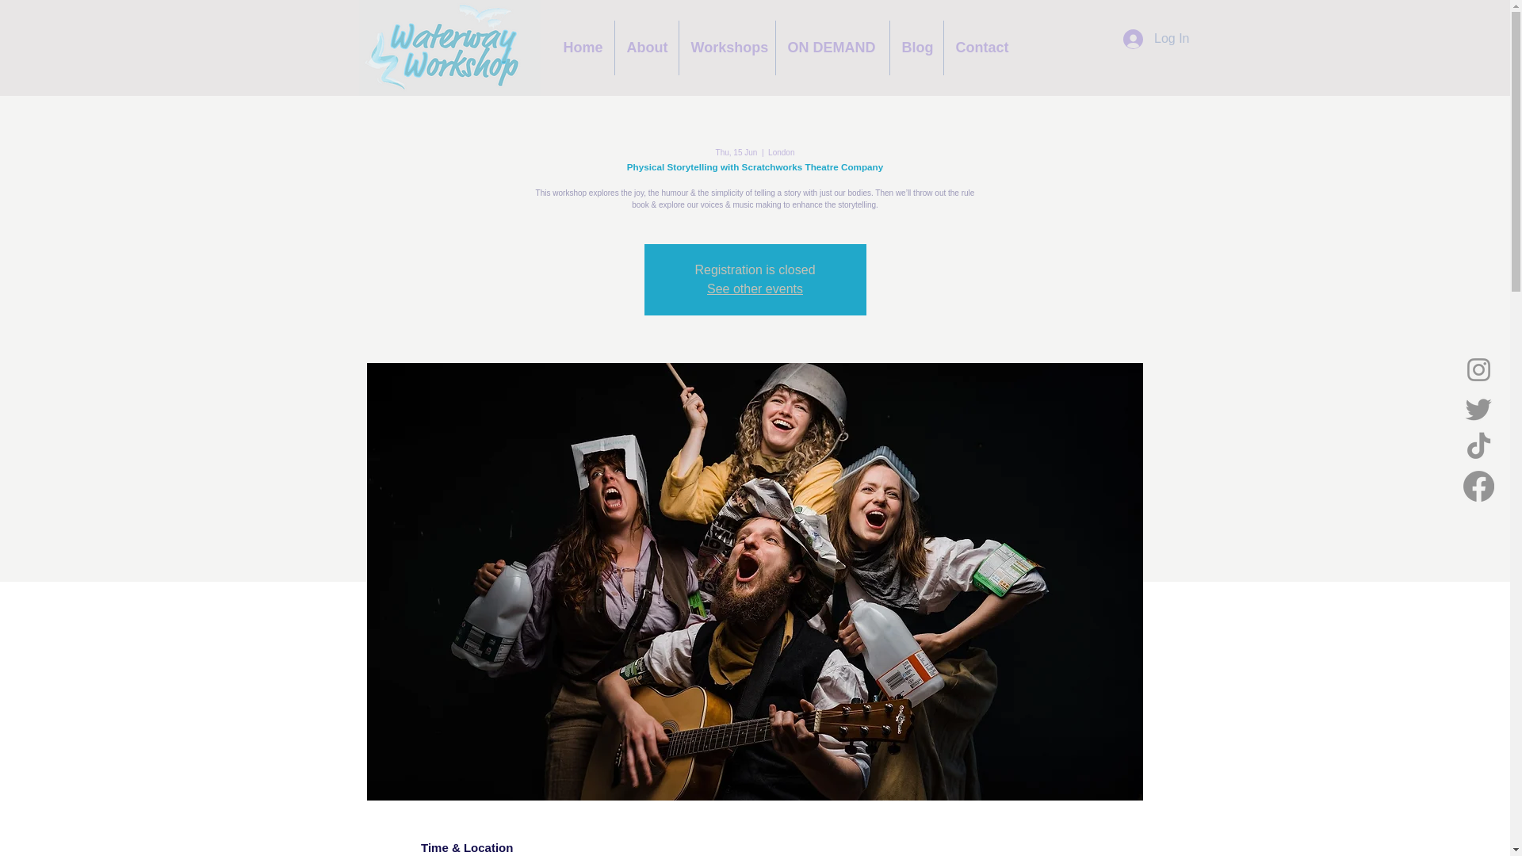 This screenshot has height=856, width=1522. What do you see at coordinates (647, 48) in the screenshot?
I see `About` at bounding box center [647, 48].